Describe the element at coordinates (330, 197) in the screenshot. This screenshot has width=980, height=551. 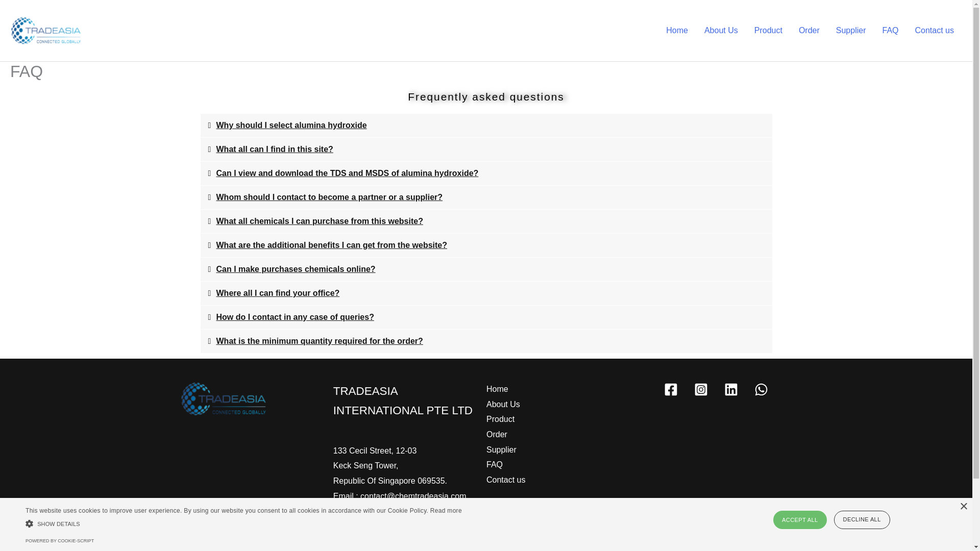
I see `Whom should I contact to become a partner or a supplier?` at that location.